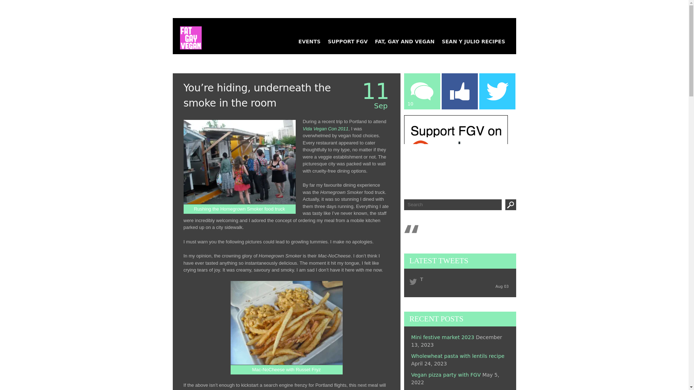 This screenshot has height=390, width=694. What do you see at coordinates (239, 162) in the screenshot?
I see `line` at bounding box center [239, 162].